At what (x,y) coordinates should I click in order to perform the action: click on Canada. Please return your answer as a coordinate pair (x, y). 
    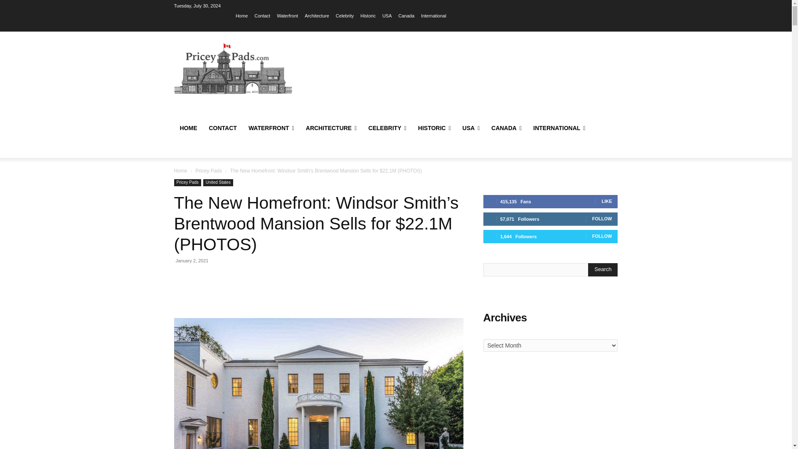
    Looking at the image, I should click on (406, 15).